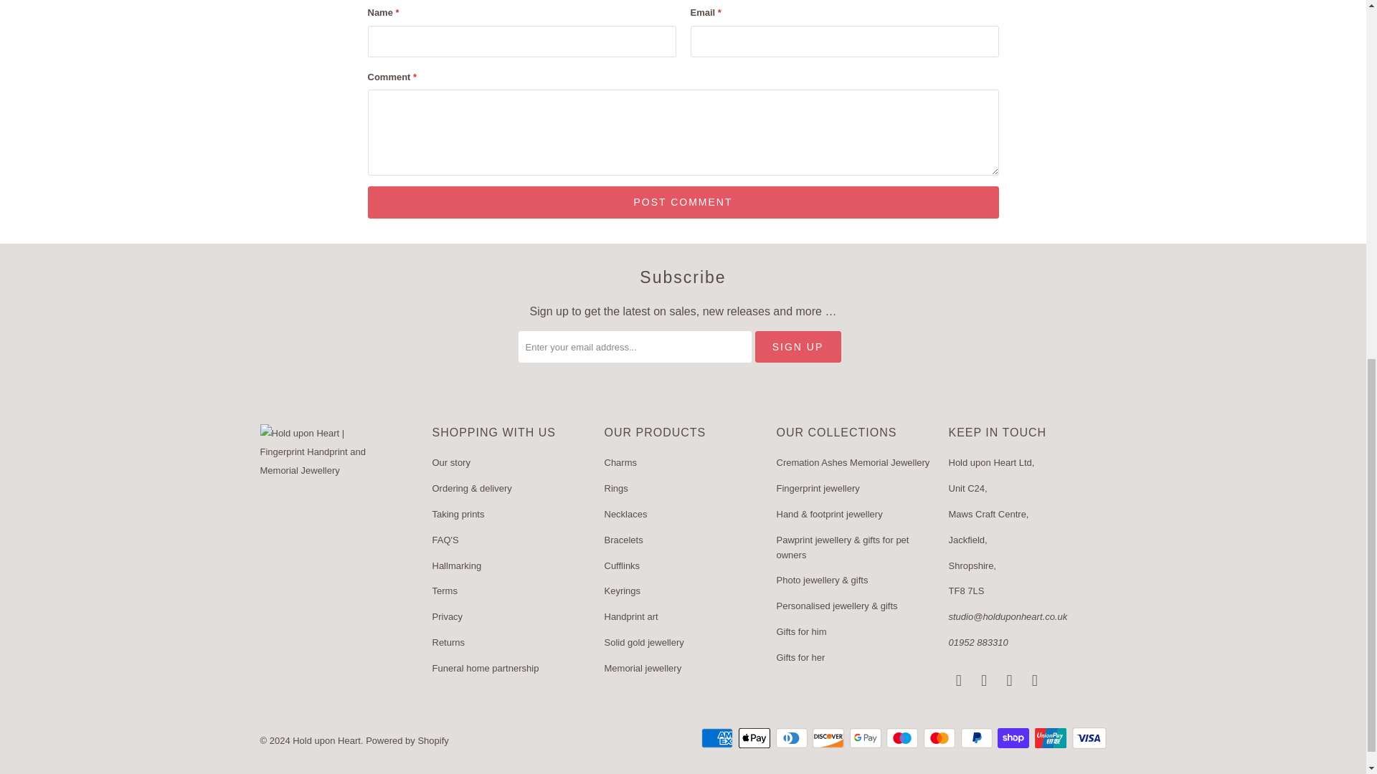 This screenshot has height=774, width=1377. What do you see at coordinates (755, 738) in the screenshot?
I see `Apple Pay` at bounding box center [755, 738].